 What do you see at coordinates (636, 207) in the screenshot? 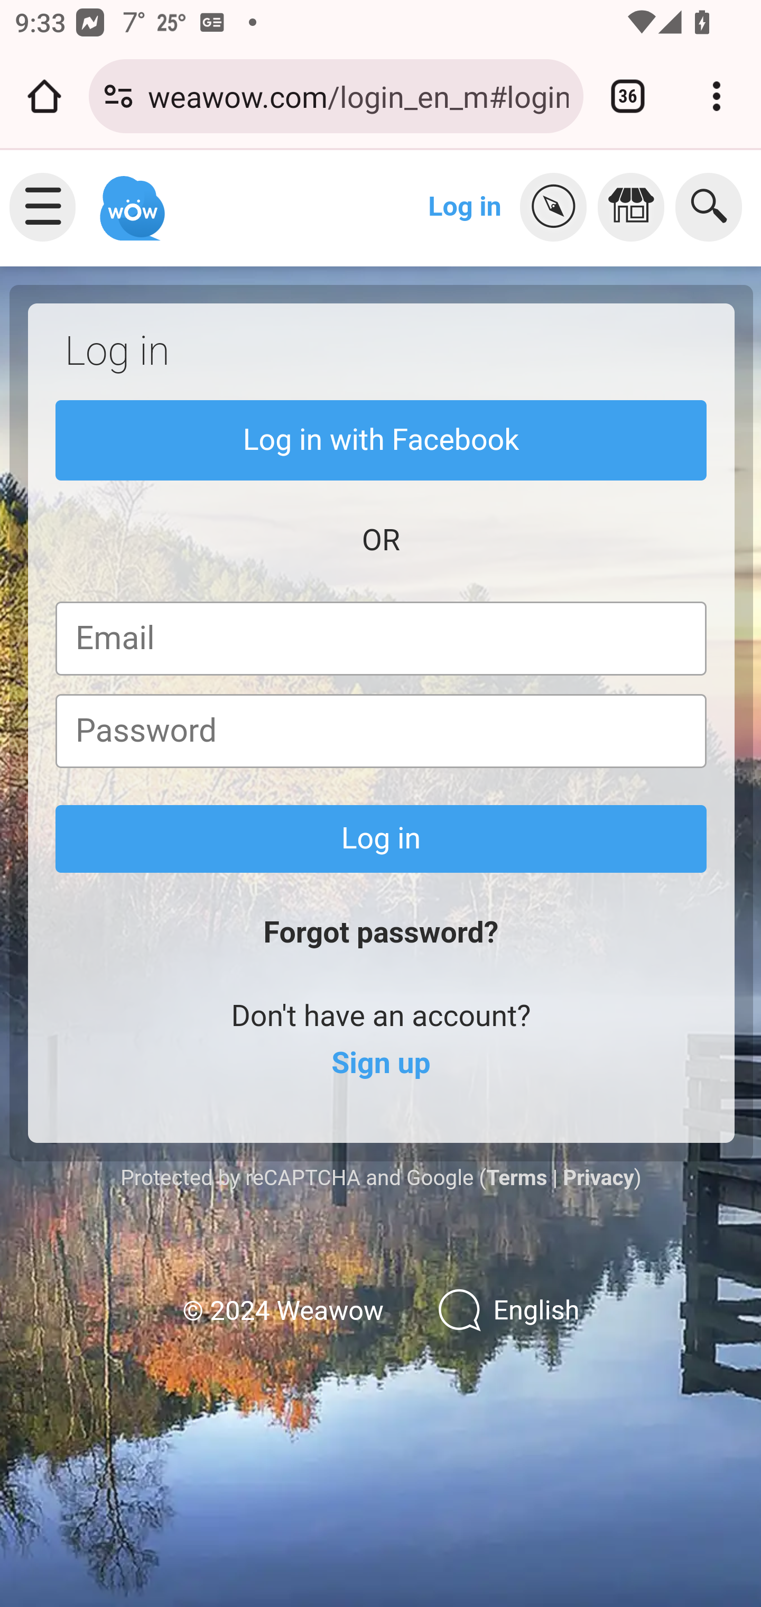
I see `` at bounding box center [636, 207].